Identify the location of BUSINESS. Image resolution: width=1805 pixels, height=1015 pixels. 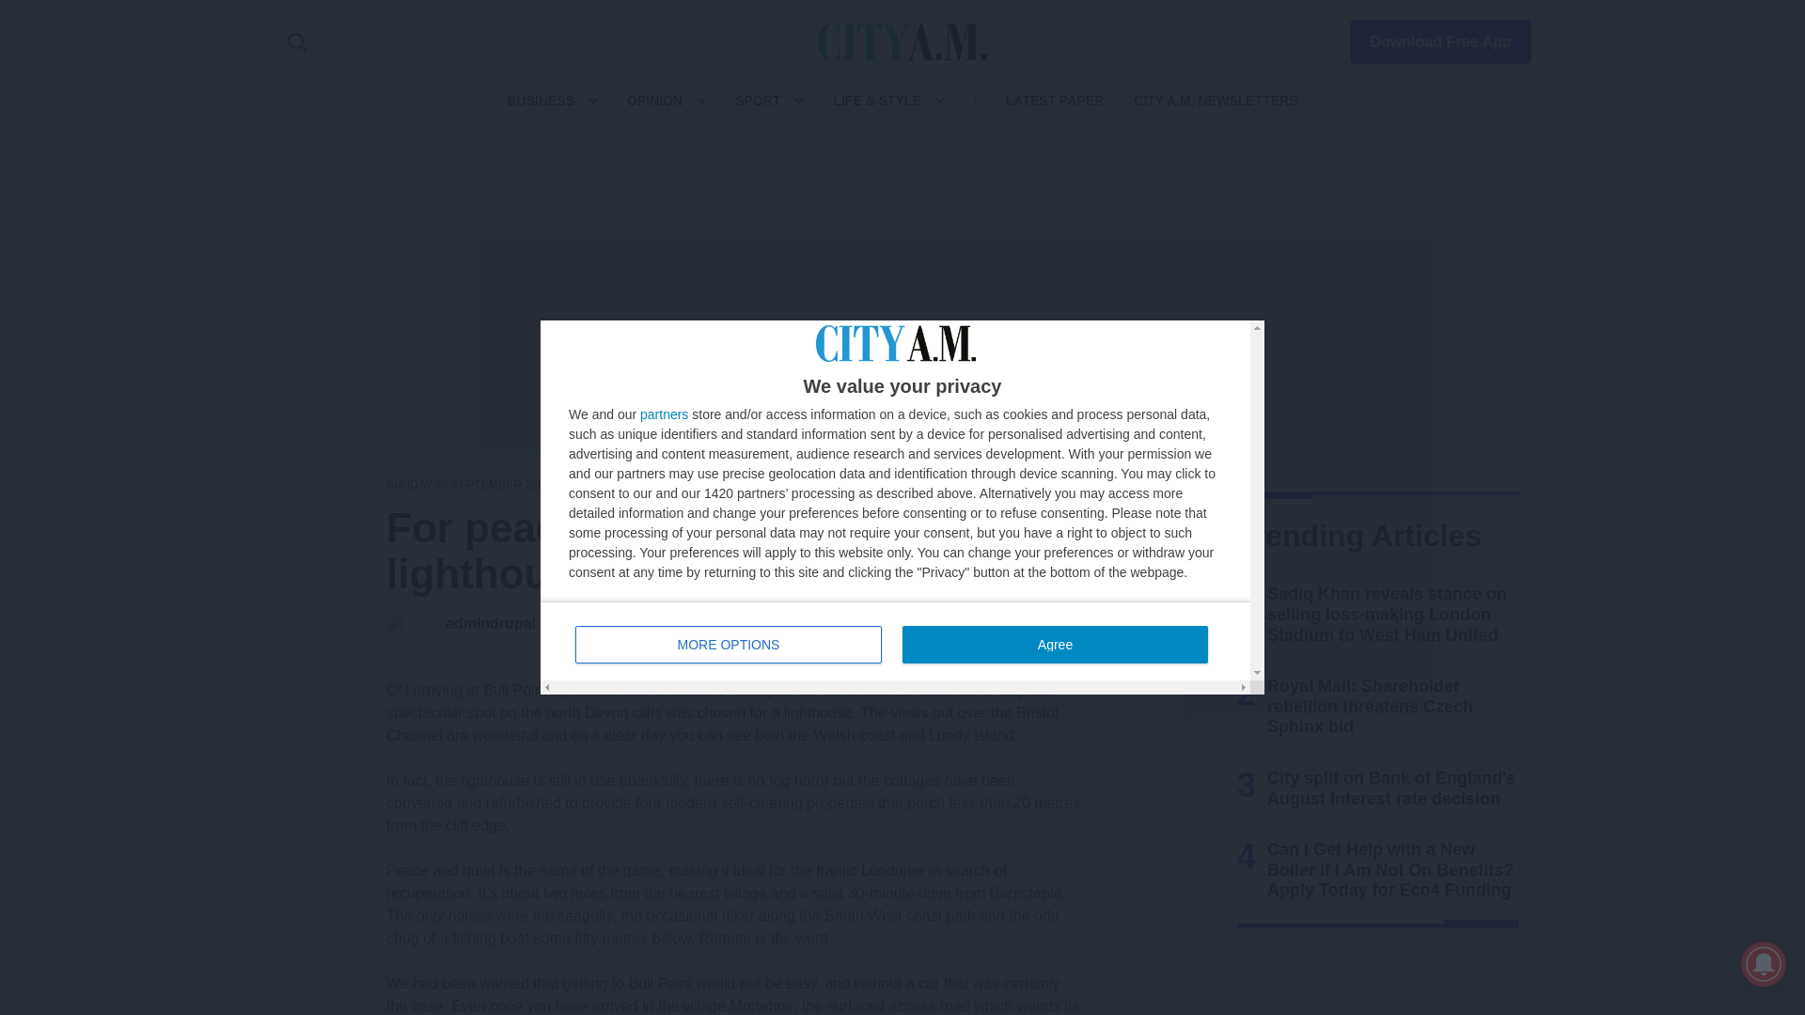
(540, 100).